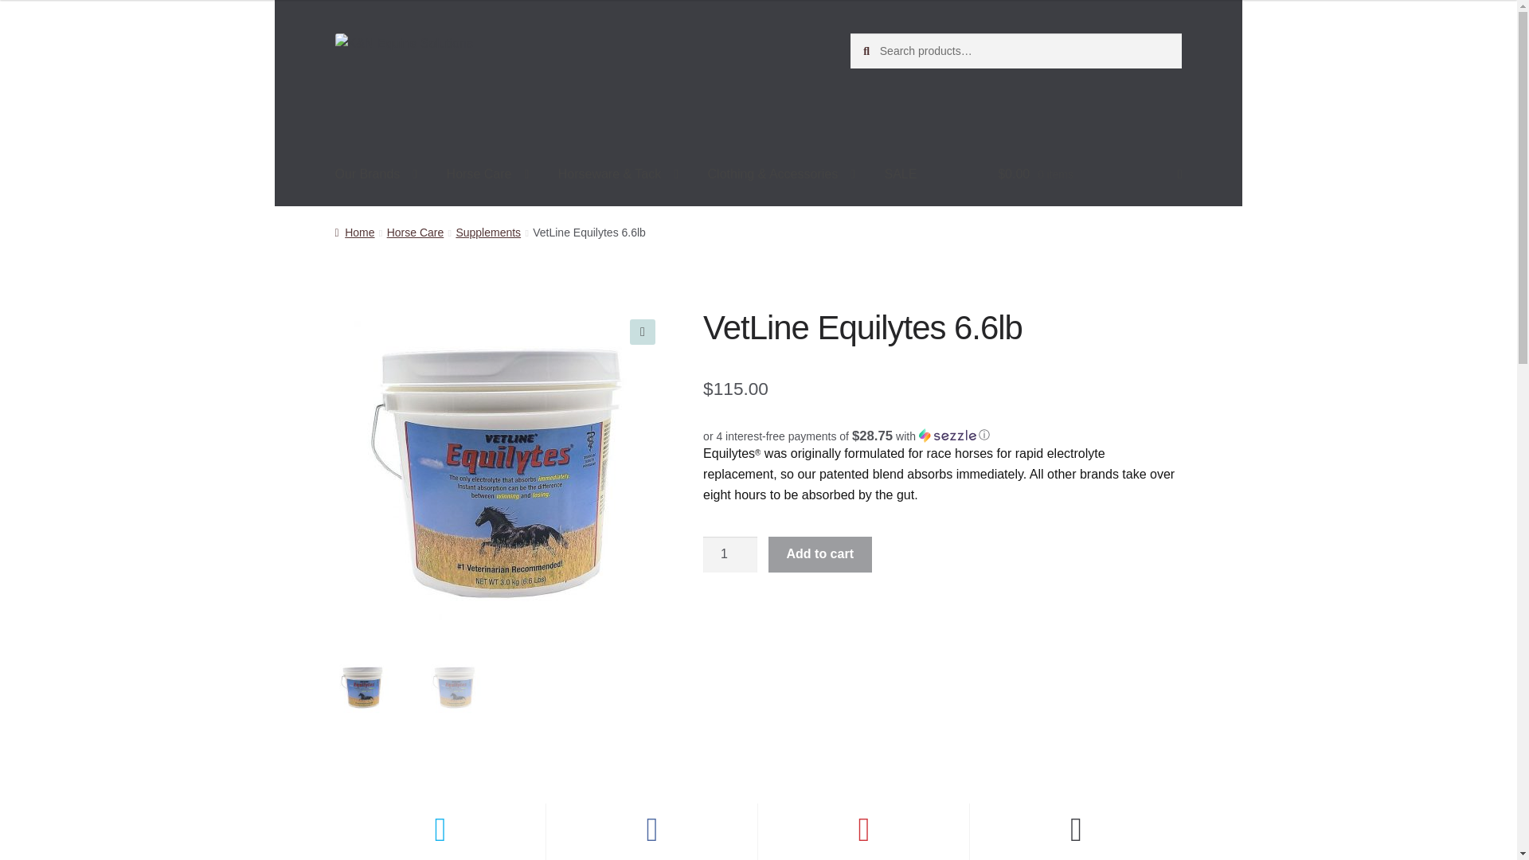  I want to click on VetLine Equilytes 6.6lb, so click(500, 473).